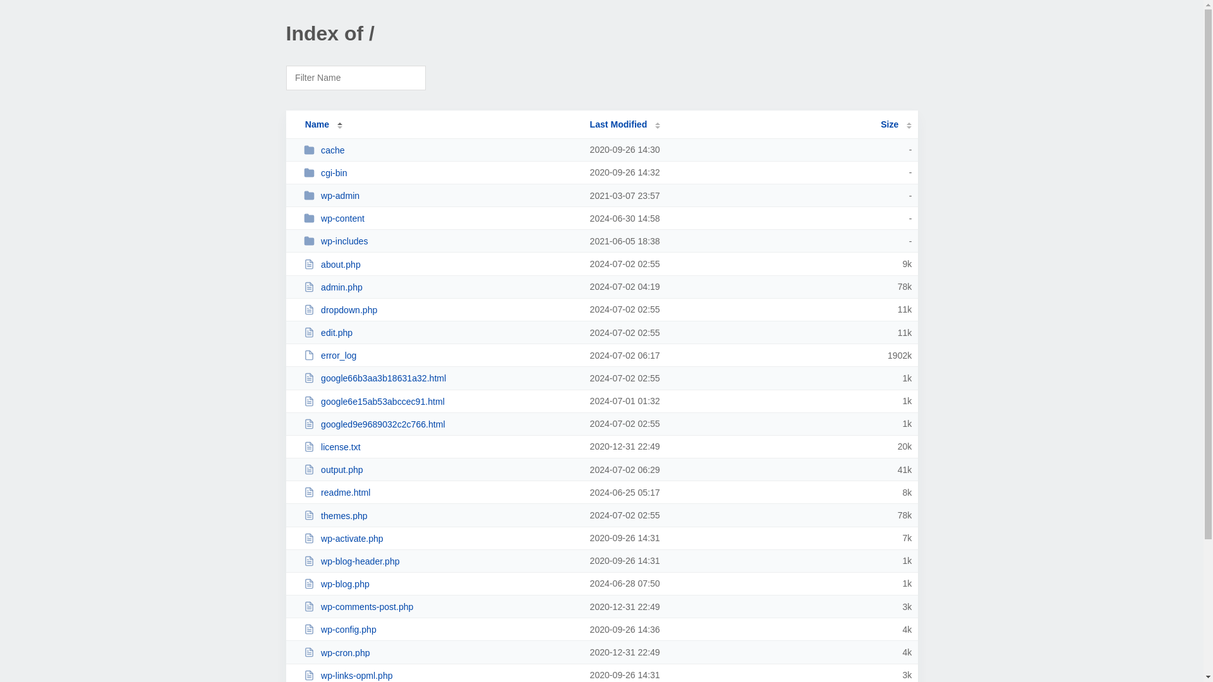 This screenshot has height=682, width=1213. I want to click on wp-links-opml.php, so click(441, 674).